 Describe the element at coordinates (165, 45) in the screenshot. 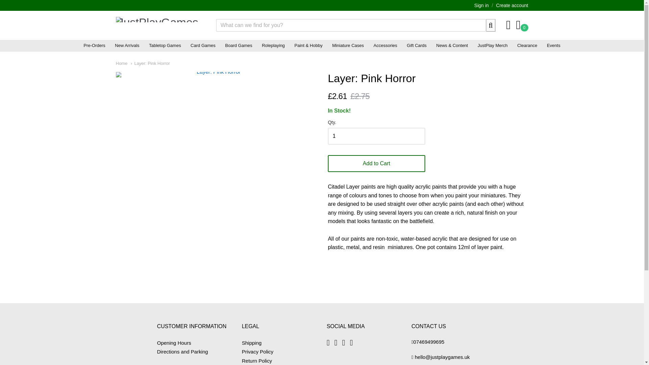

I see `Tabletop Games` at that location.